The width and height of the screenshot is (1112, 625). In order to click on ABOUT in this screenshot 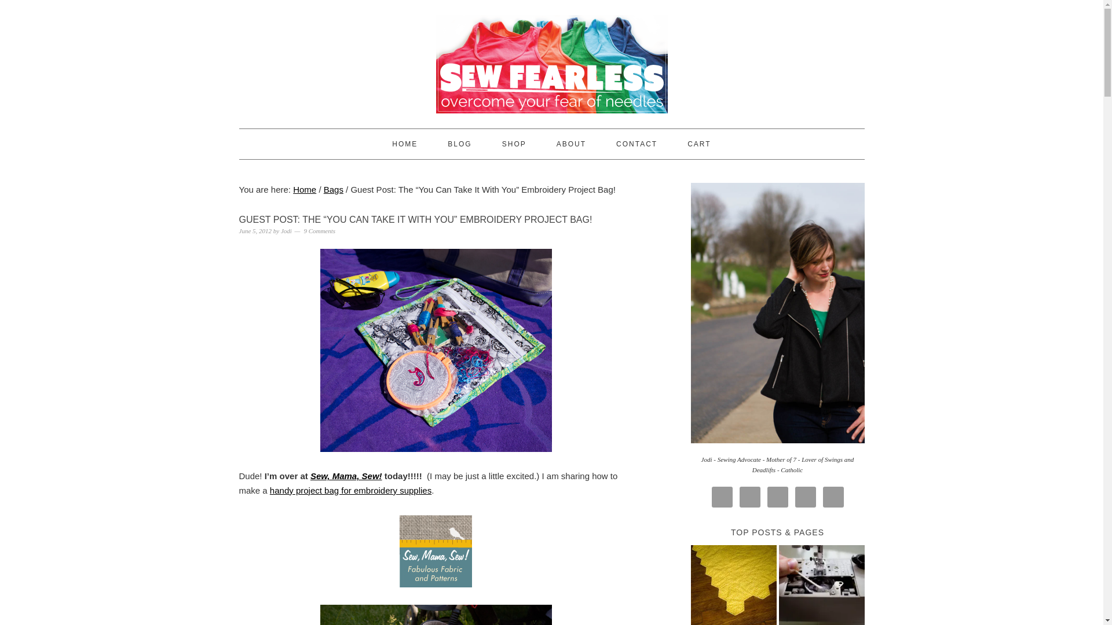, I will do `click(571, 144)`.